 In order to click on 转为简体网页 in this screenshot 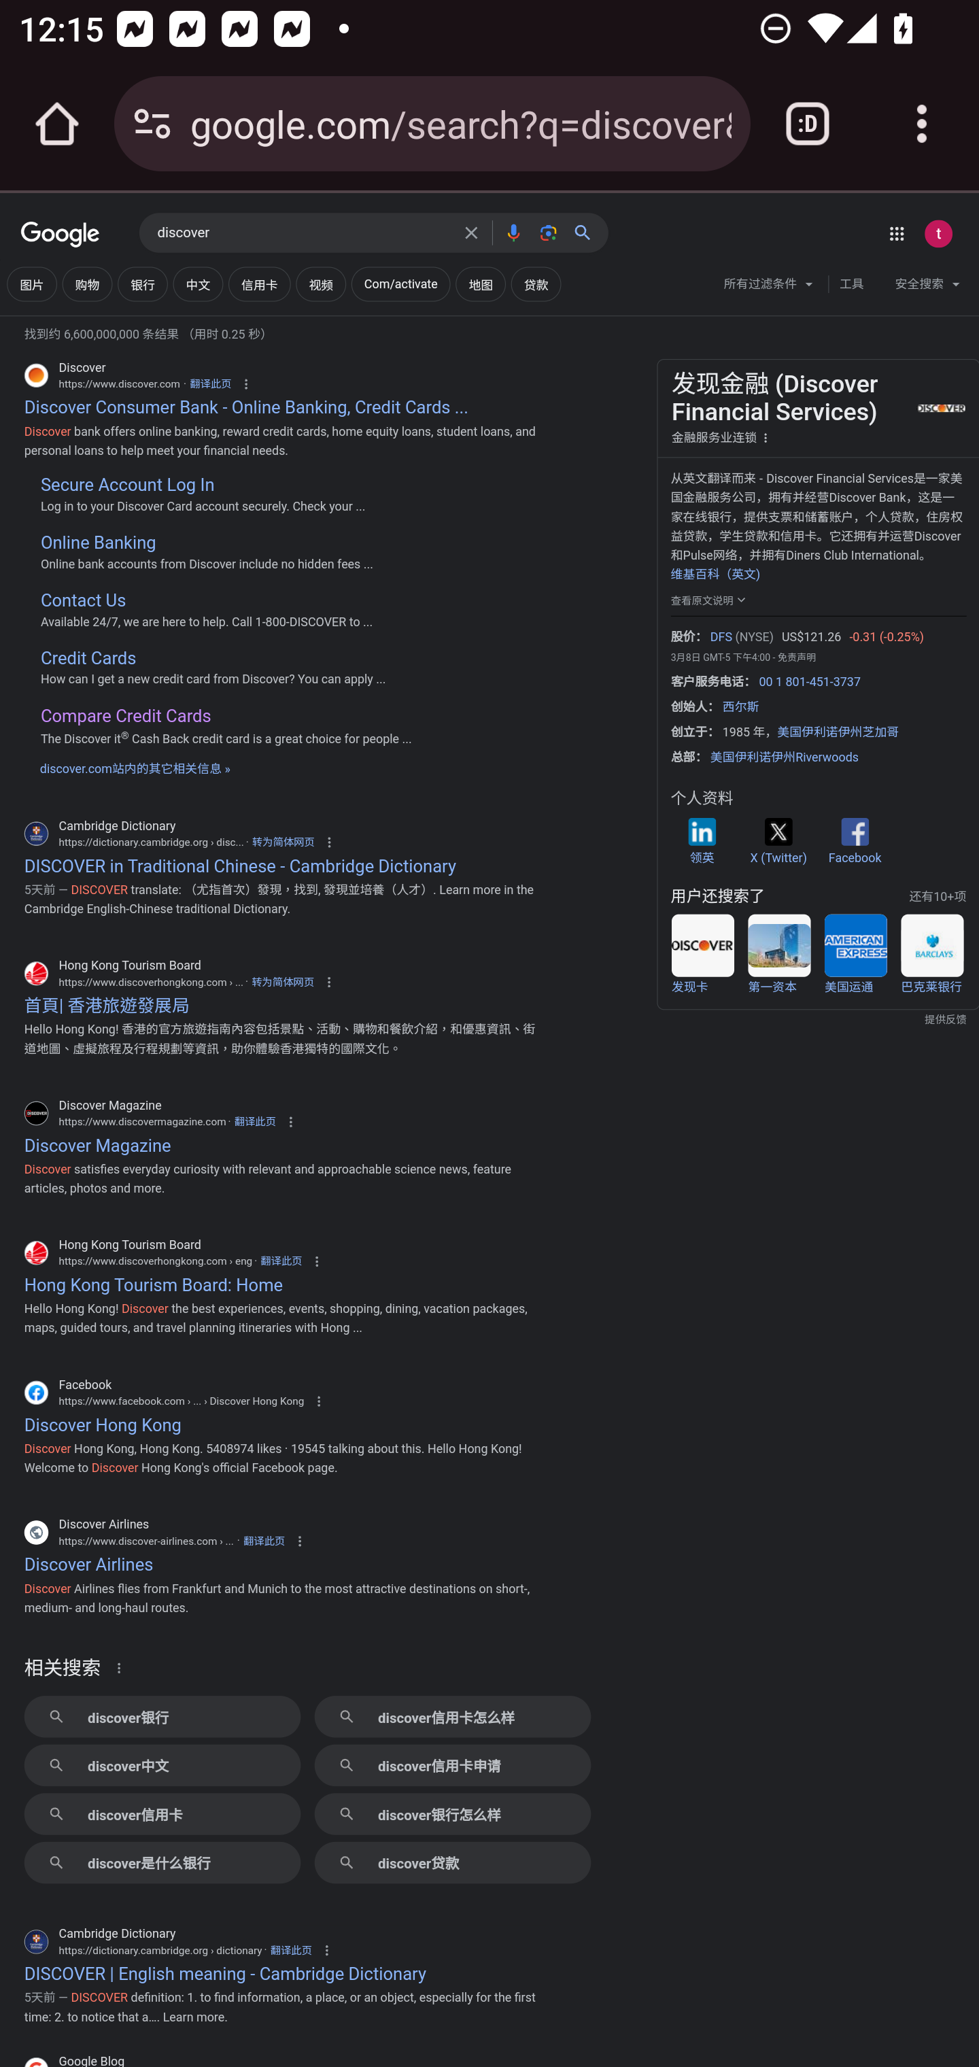, I will do `click(282, 982)`.